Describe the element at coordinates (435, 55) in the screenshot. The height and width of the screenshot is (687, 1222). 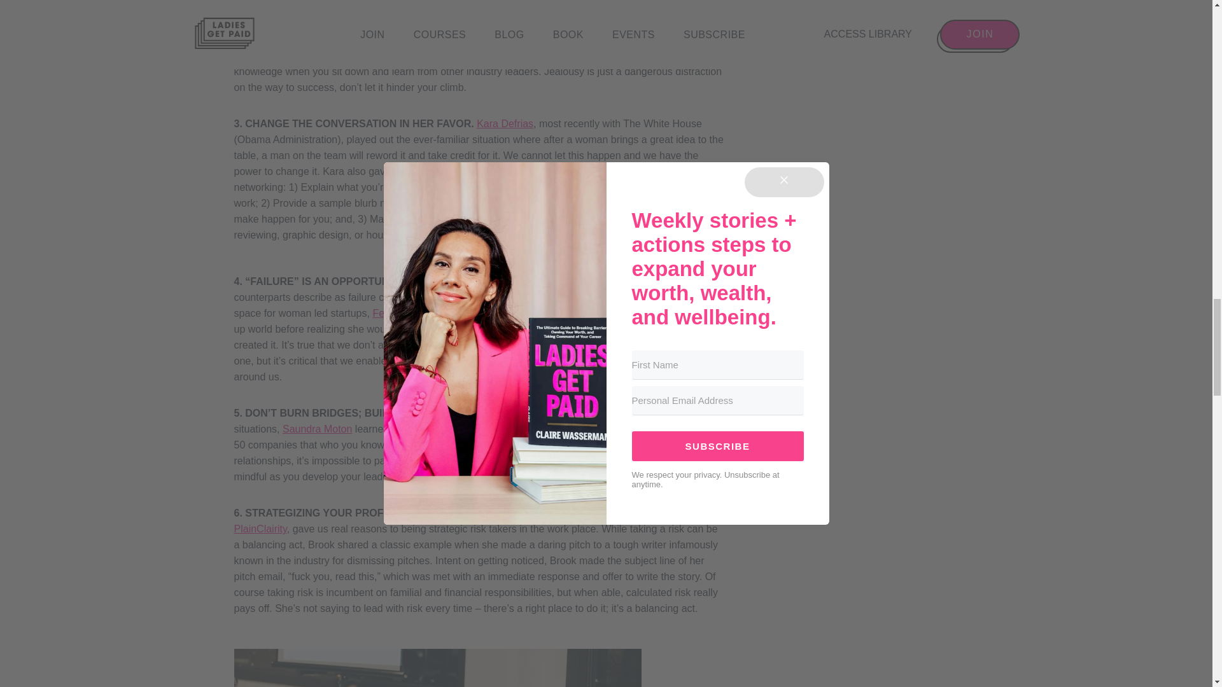
I see `The WE Society` at that location.